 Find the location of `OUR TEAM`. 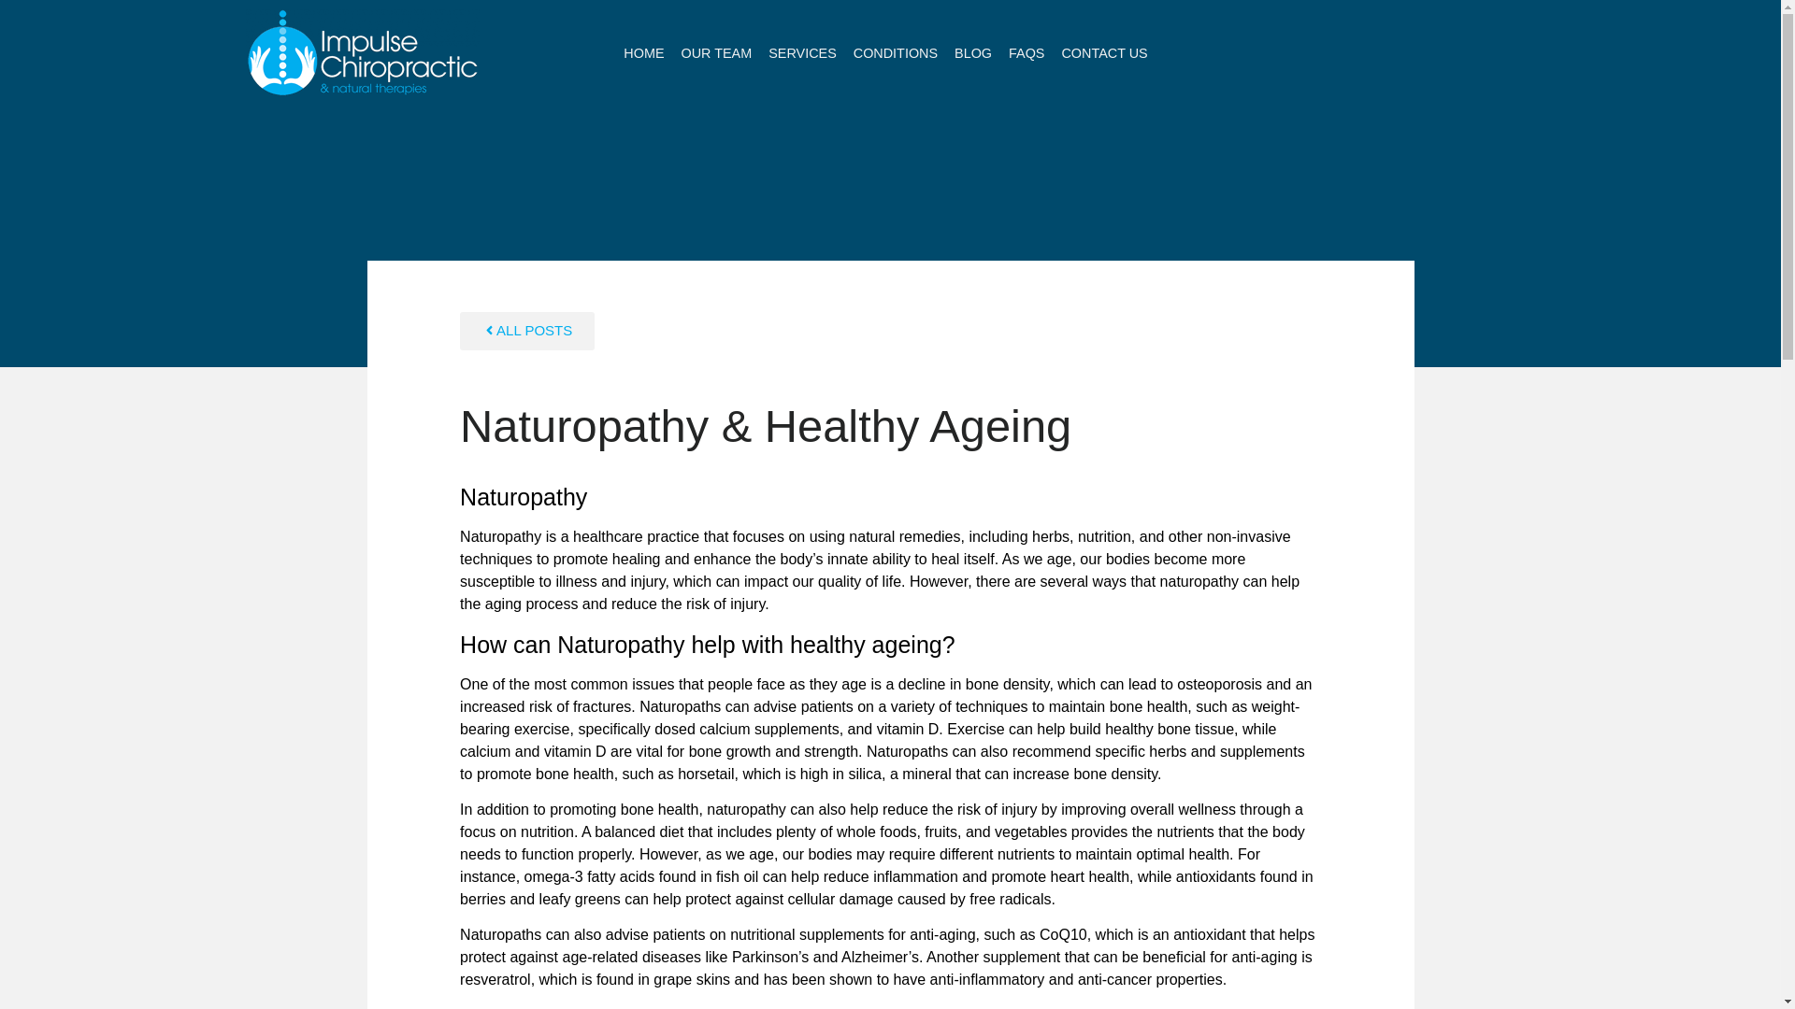

OUR TEAM is located at coordinates (716, 52).